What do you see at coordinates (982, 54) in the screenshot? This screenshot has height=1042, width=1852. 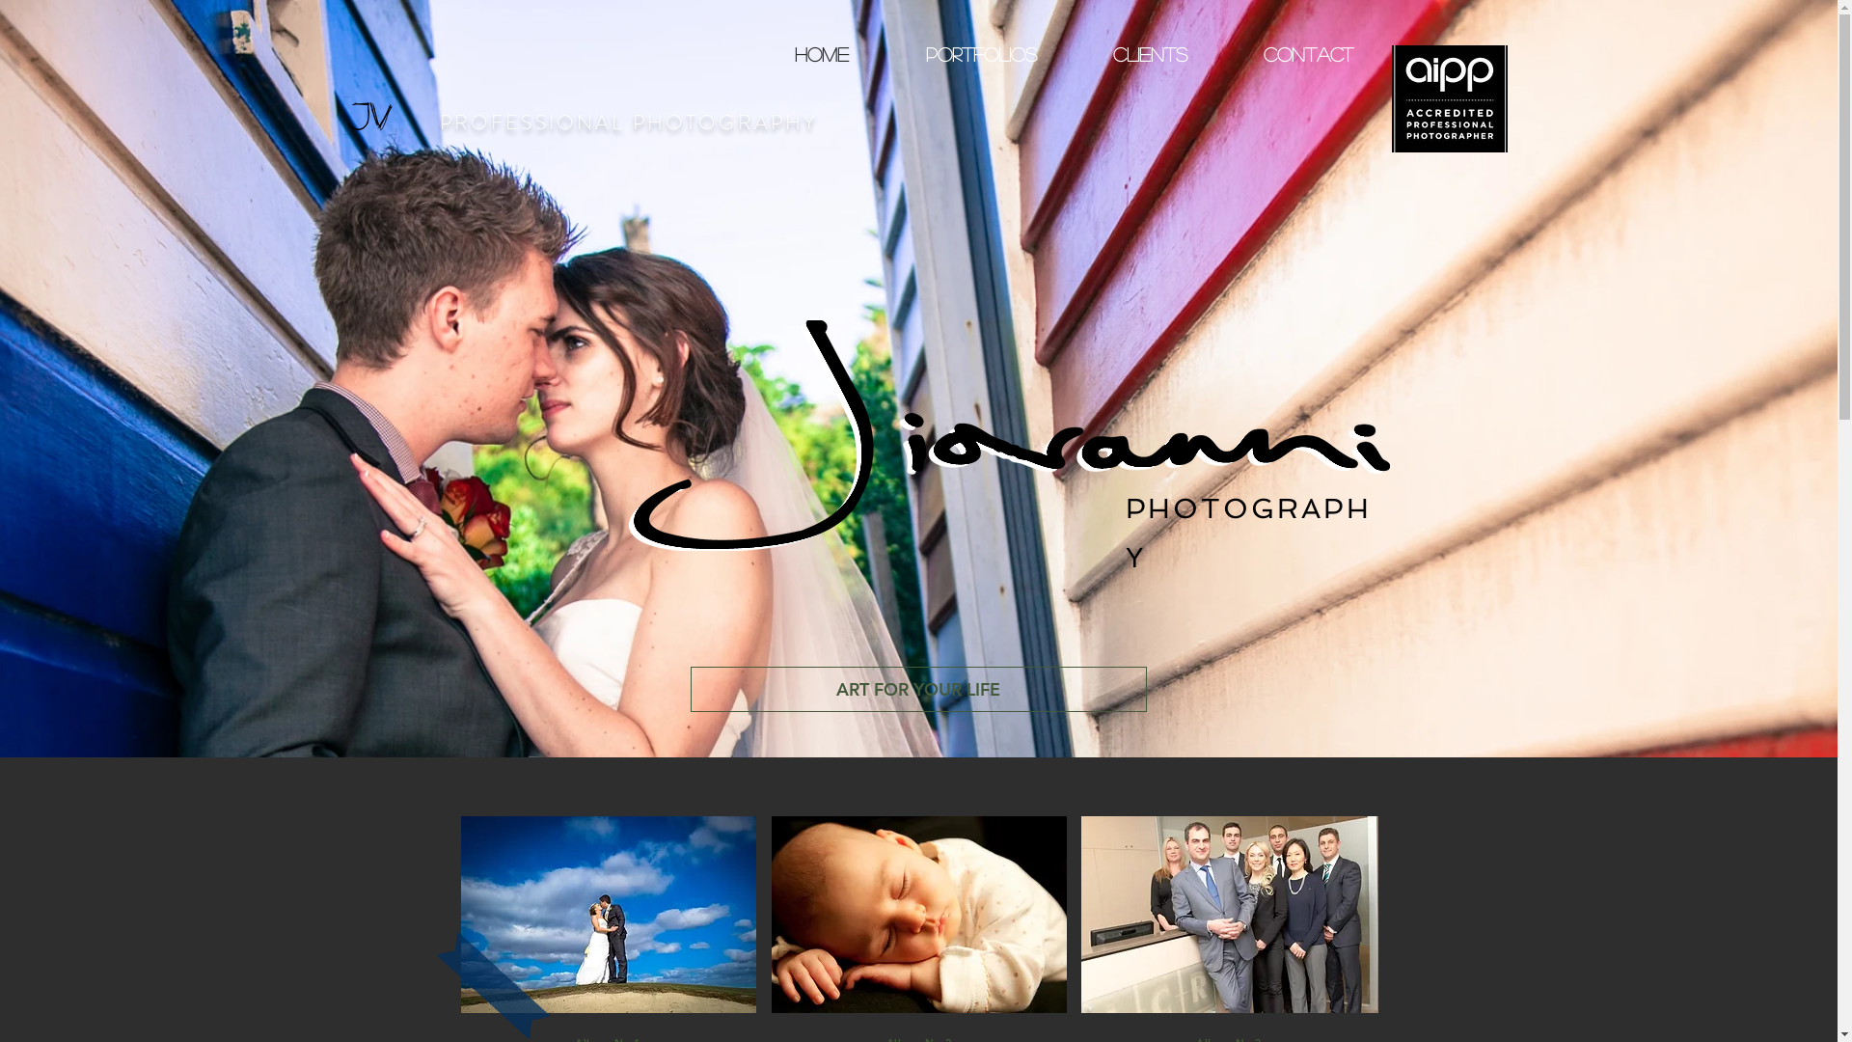 I see `Portfolios` at bounding box center [982, 54].